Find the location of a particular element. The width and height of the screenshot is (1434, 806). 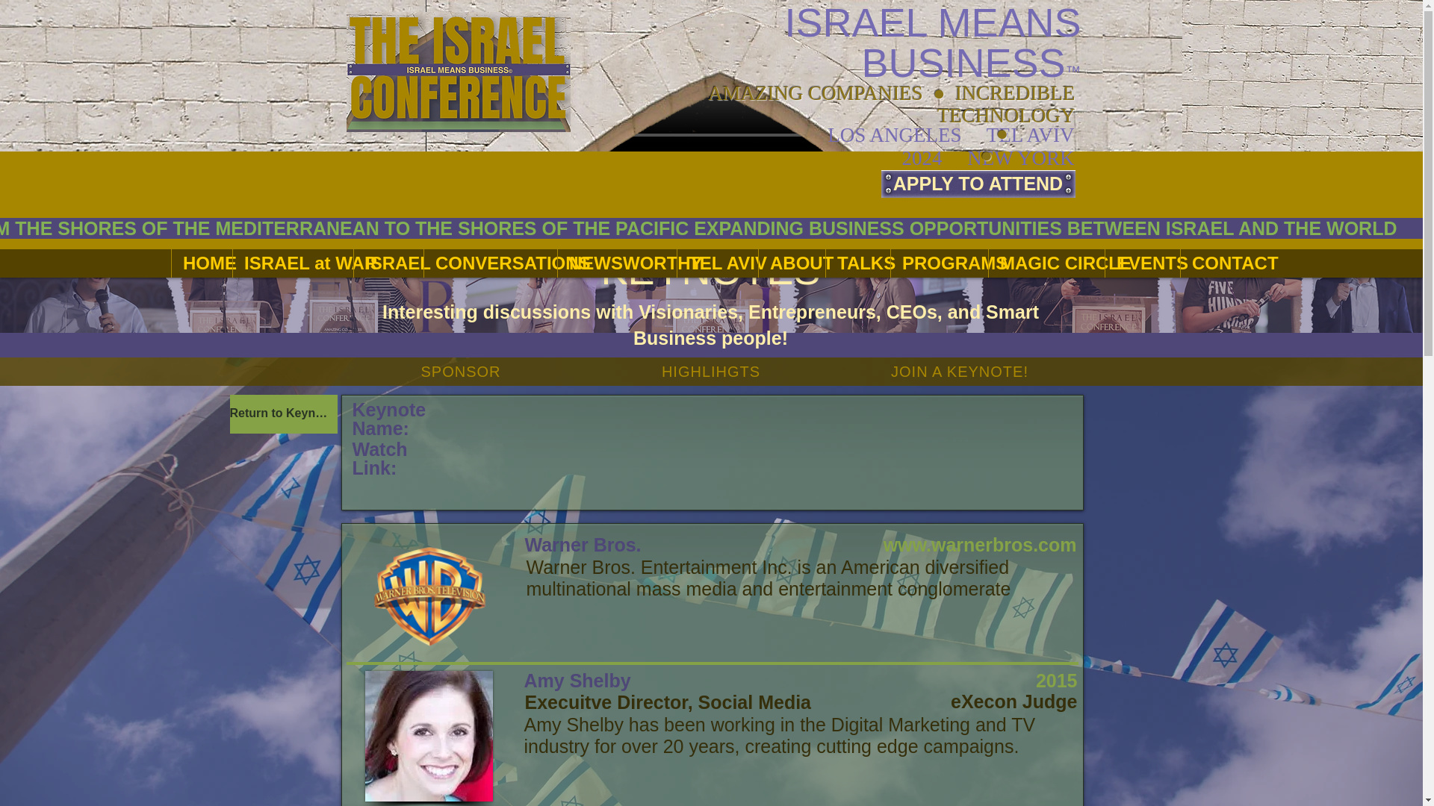

ISRAEL is located at coordinates (388, 263).